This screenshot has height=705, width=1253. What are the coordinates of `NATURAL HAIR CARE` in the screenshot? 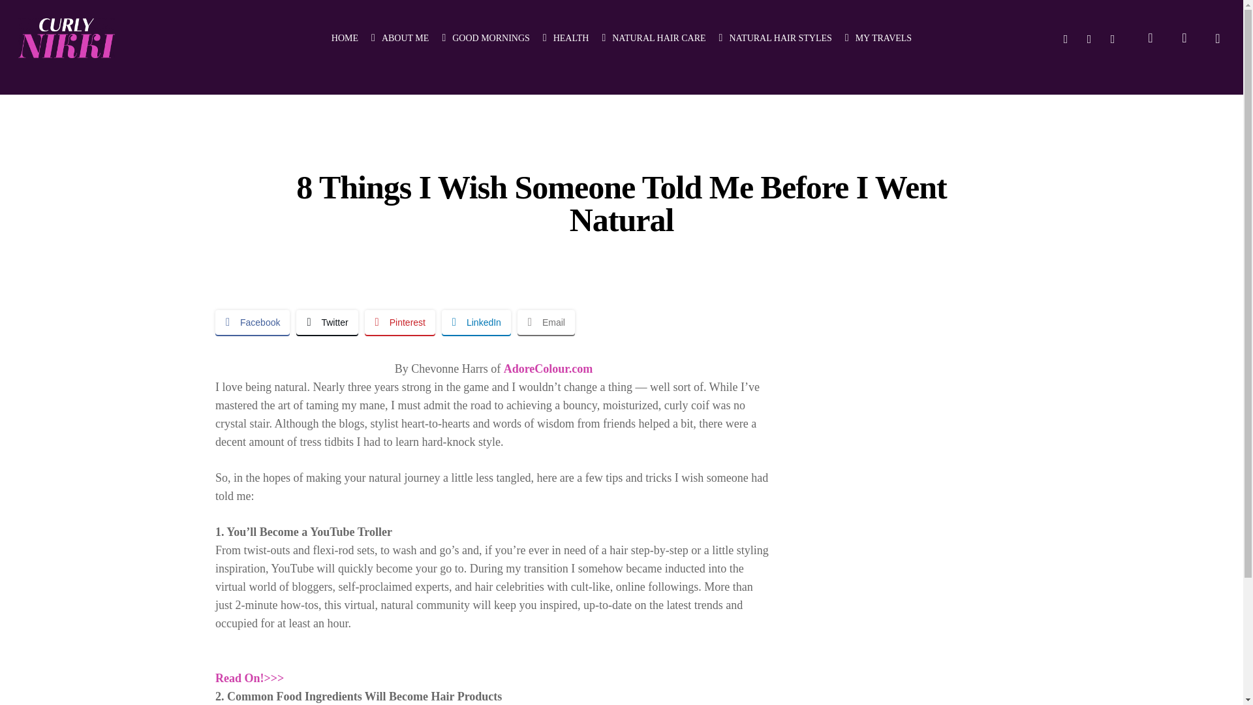 It's located at (653, 38).